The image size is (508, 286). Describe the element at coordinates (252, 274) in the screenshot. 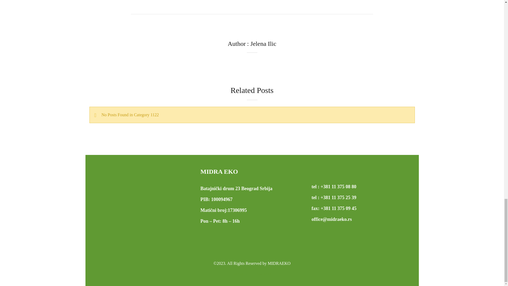

I see `Webdizajn Izrada sajta` at that location.